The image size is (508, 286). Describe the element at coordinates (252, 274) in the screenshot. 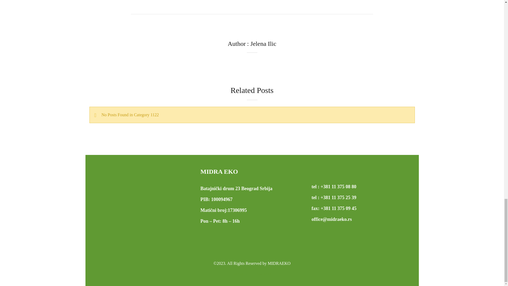

I see `Webdizajn Izrada sajta` at that location.